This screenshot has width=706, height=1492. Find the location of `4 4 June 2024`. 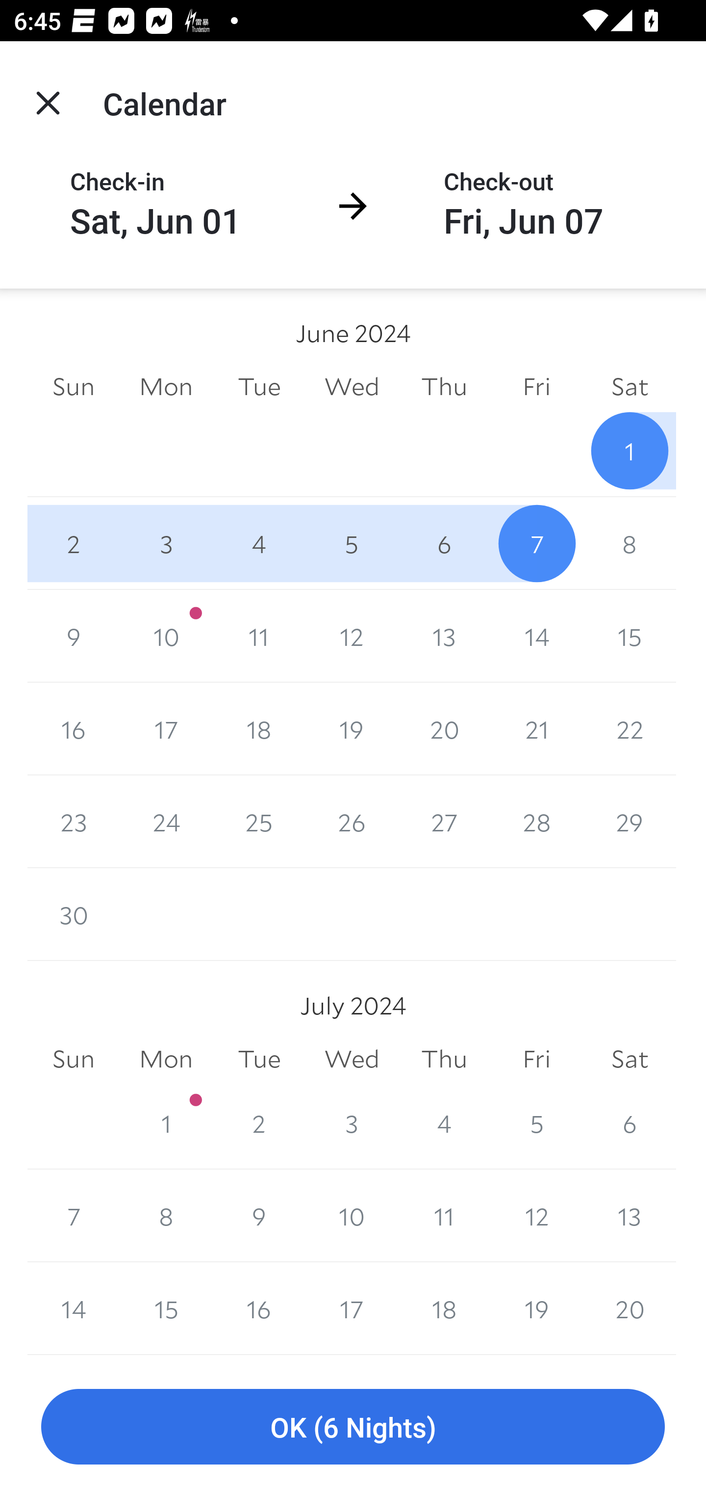

4 4 June 2024 is located at coordinates (259, 543).